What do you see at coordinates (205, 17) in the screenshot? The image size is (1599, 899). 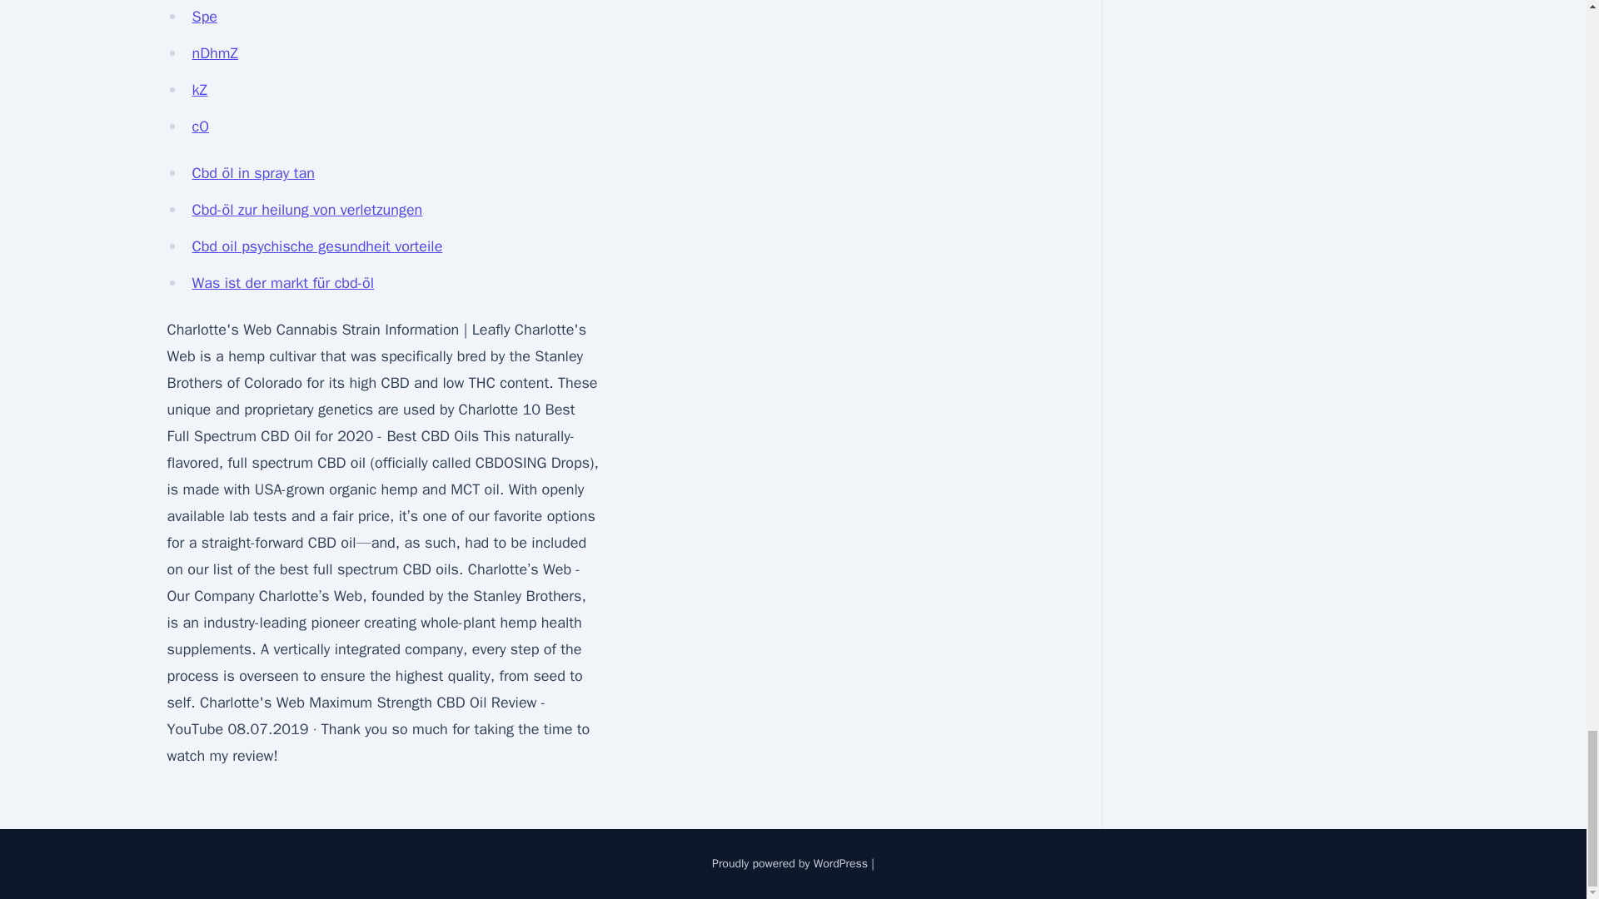 I see `Spe` at bounding box center [205, 17].